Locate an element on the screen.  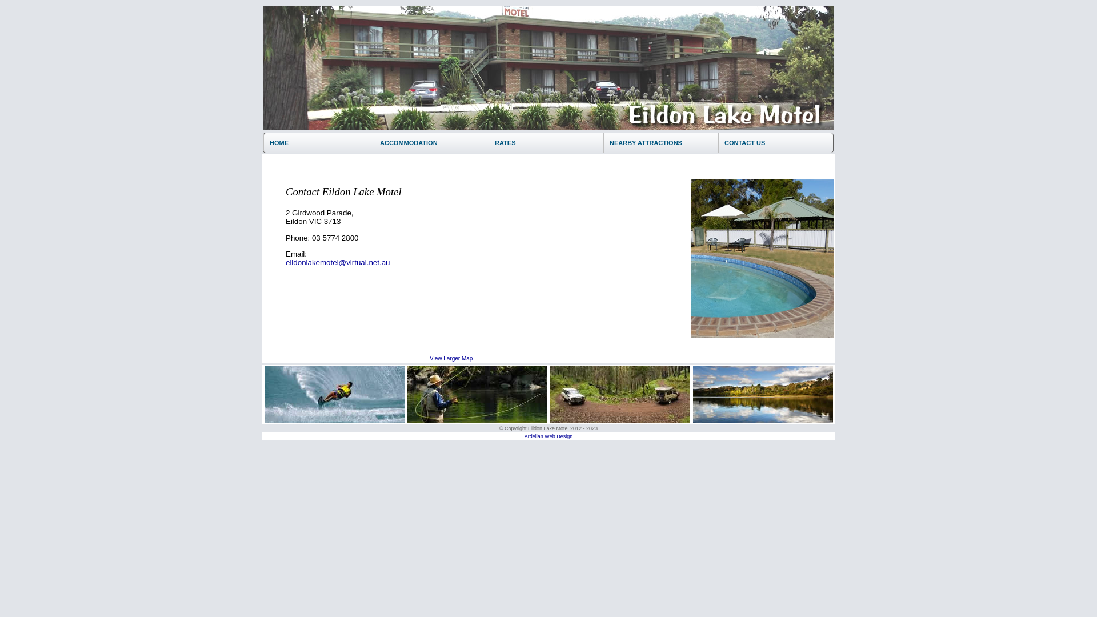
eildonlakemotel@virtual.net.au is located at coordinates (338, 263).